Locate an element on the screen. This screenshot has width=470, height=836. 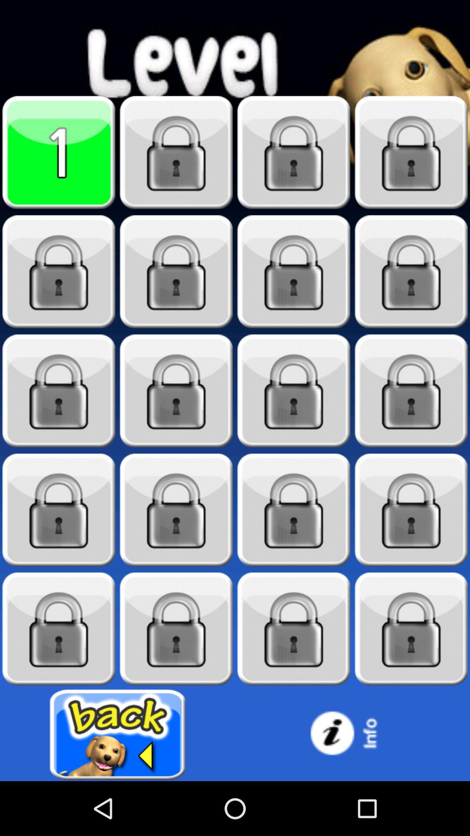
select level is located at coordinates (59, 629).